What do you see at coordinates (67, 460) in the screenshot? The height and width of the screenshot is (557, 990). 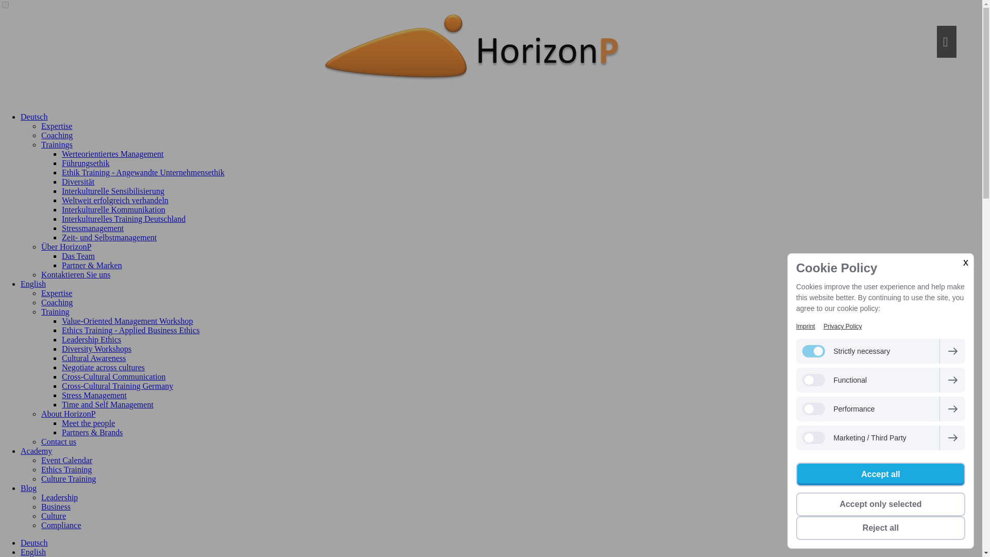 I see `Event Calendar` at bounding box center [67, 460].